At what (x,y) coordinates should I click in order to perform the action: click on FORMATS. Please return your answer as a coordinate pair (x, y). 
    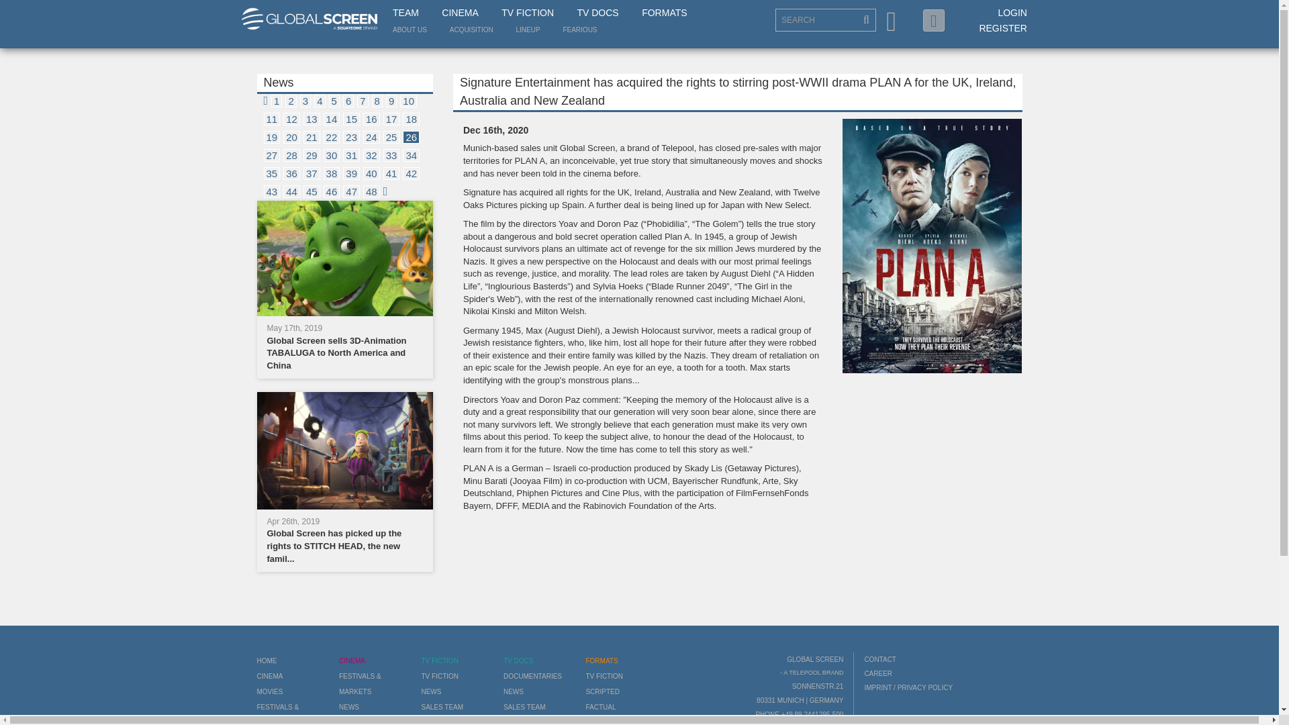
    Looking at the image, I should click on (665, 13).